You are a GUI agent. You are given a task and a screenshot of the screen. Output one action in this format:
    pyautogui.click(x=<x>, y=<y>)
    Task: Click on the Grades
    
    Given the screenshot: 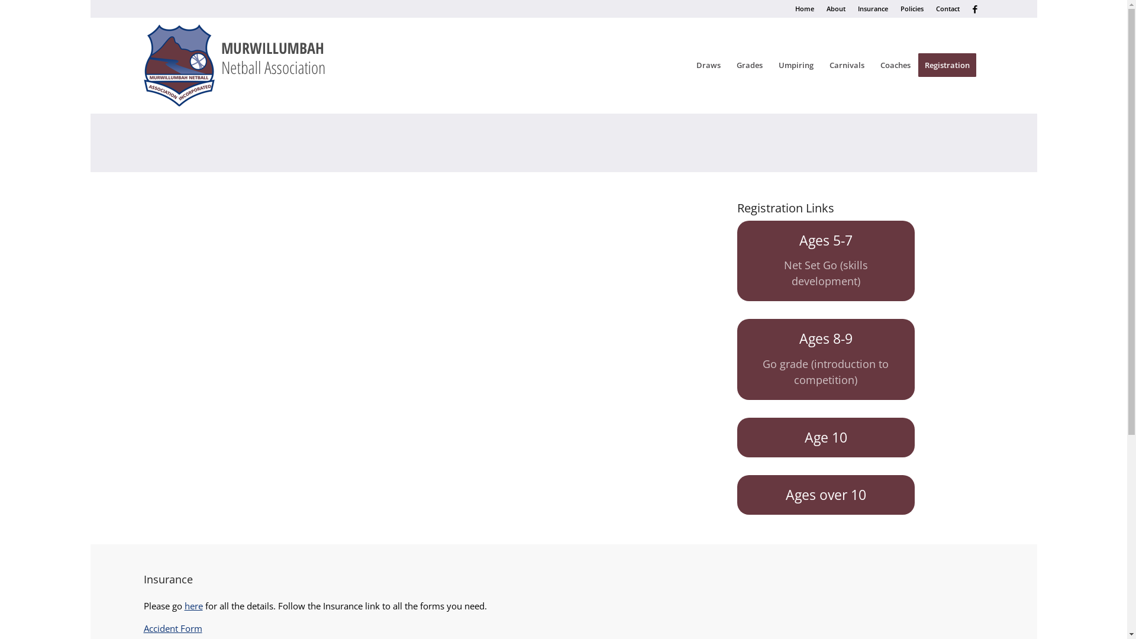 What is the action you would take?
    pyautogui.click(x=749, y=65)
    